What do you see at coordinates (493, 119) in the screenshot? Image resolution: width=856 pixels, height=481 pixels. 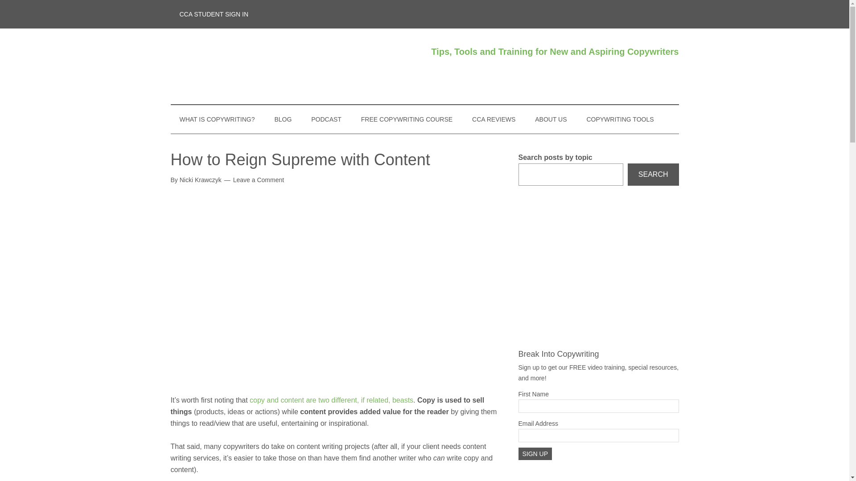 I see `CCA REVIEWS` at bounding box center [493, 119].